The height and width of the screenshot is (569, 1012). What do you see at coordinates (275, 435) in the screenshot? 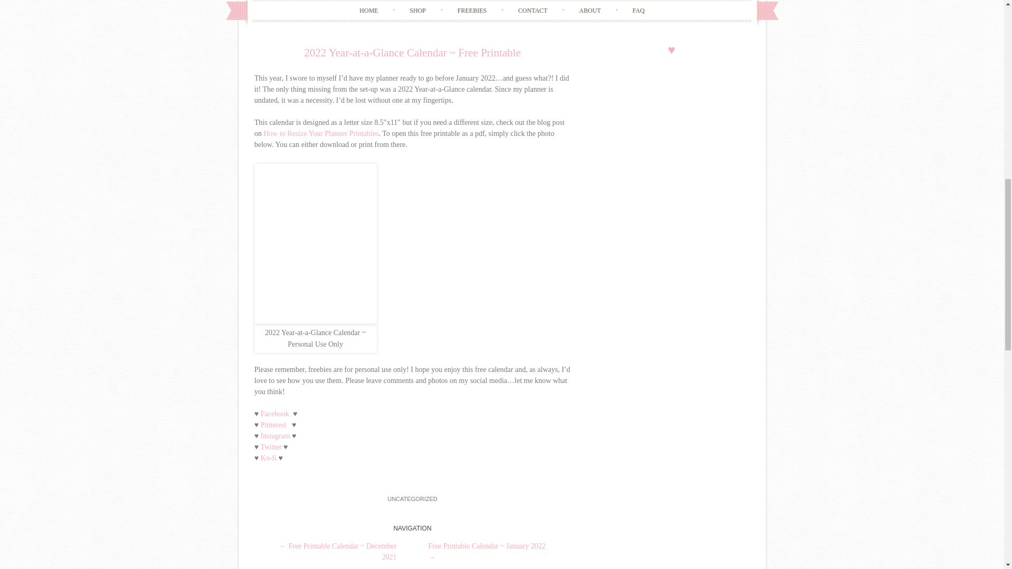
I see `Instagram` at bounding box center [275, 435].